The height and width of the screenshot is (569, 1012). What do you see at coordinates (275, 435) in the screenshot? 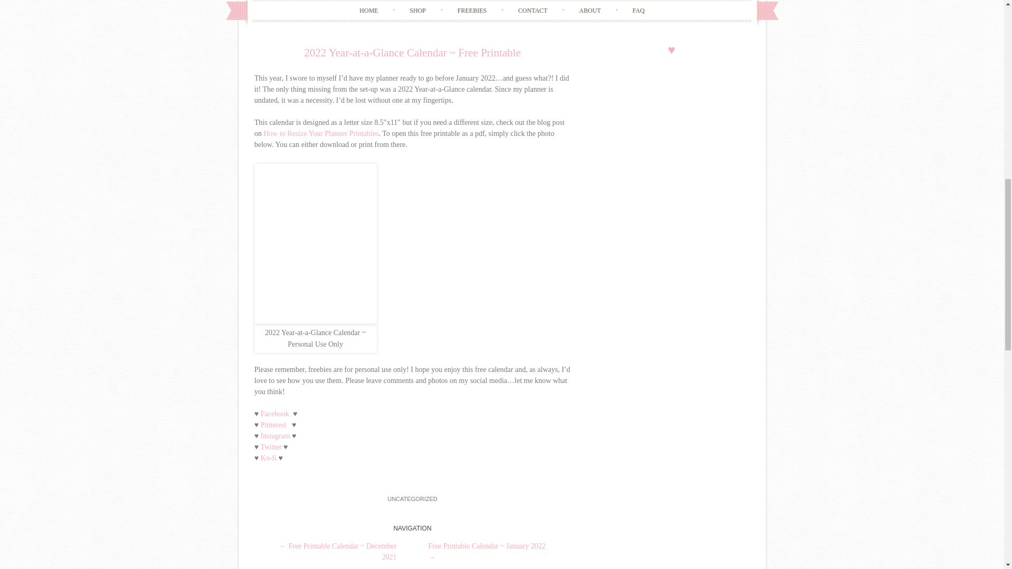
I see `Instagram` at bounding box center [275, 435].